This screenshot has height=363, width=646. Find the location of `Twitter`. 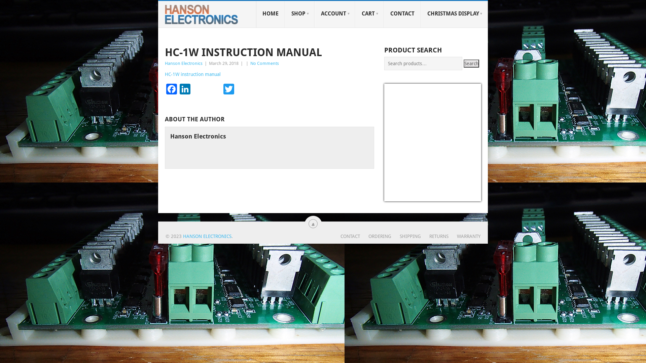

Twitter is located at coordinates (229, 90).